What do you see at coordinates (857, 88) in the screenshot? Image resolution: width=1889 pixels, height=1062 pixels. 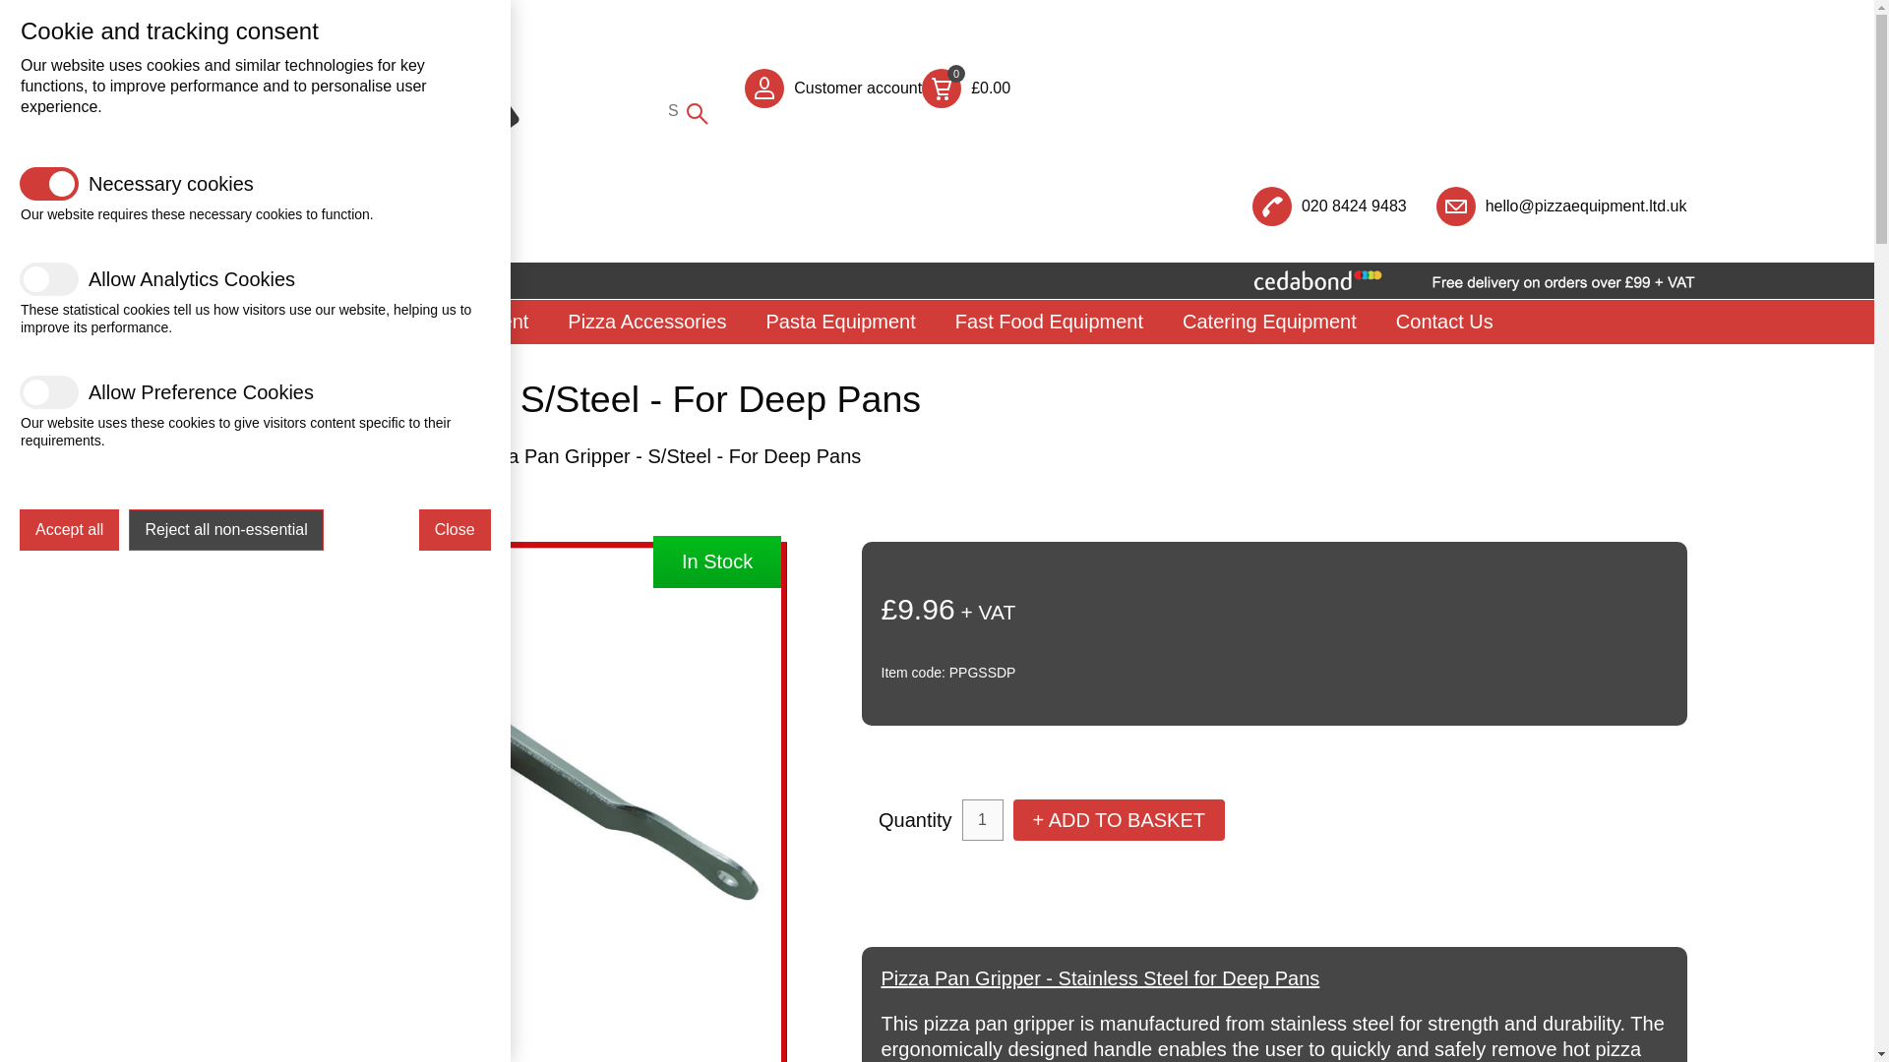 I see `Customer account` at bounding box center [857, 88].